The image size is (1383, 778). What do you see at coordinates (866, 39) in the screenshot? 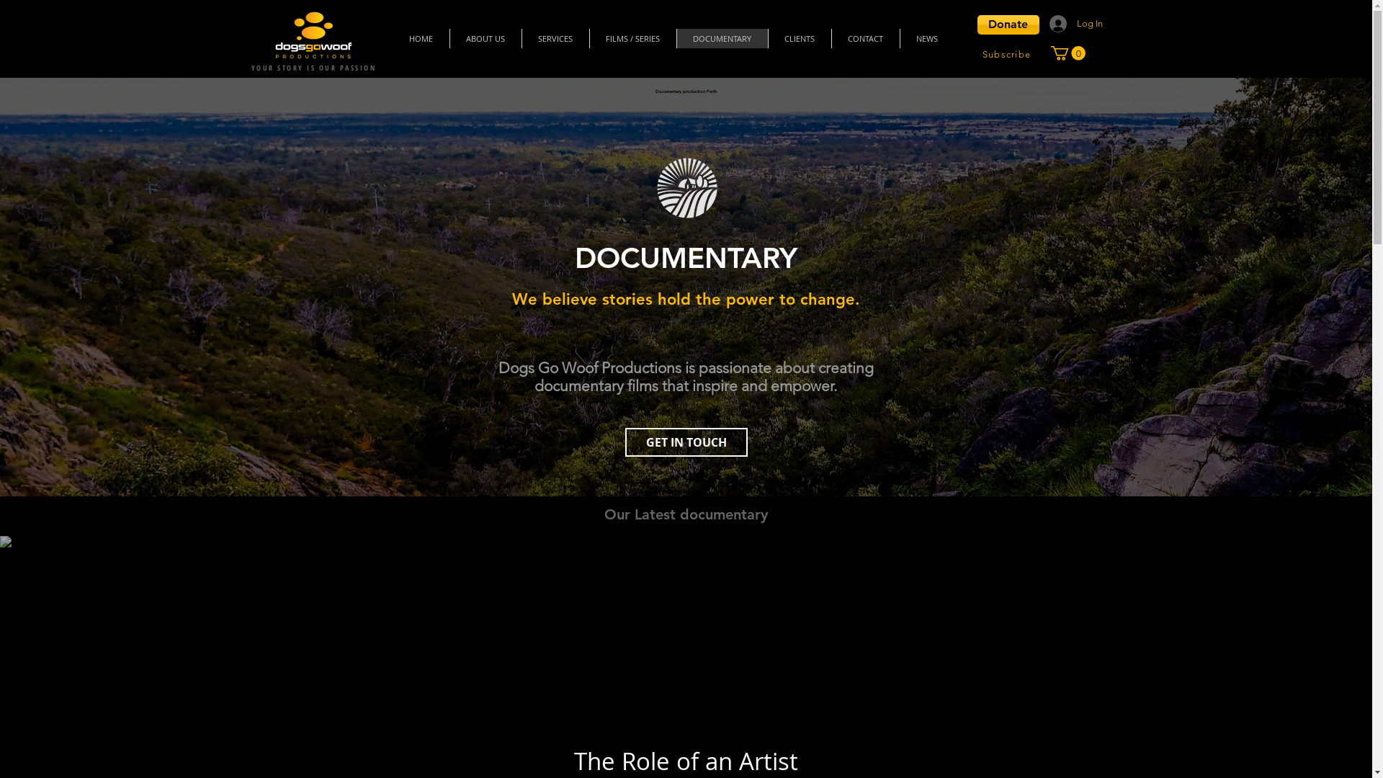
I see `CONTACT` at bounding box center [866, 39].